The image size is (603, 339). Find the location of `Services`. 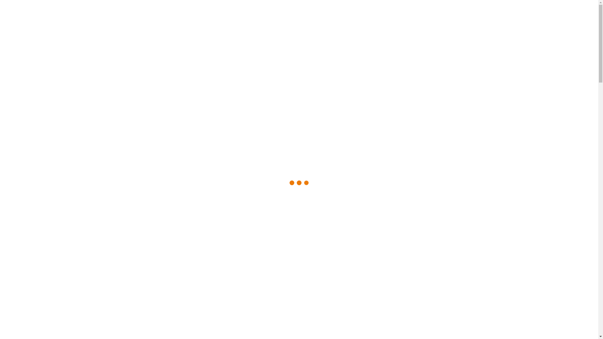

Services is located at coordinates (21, 233).